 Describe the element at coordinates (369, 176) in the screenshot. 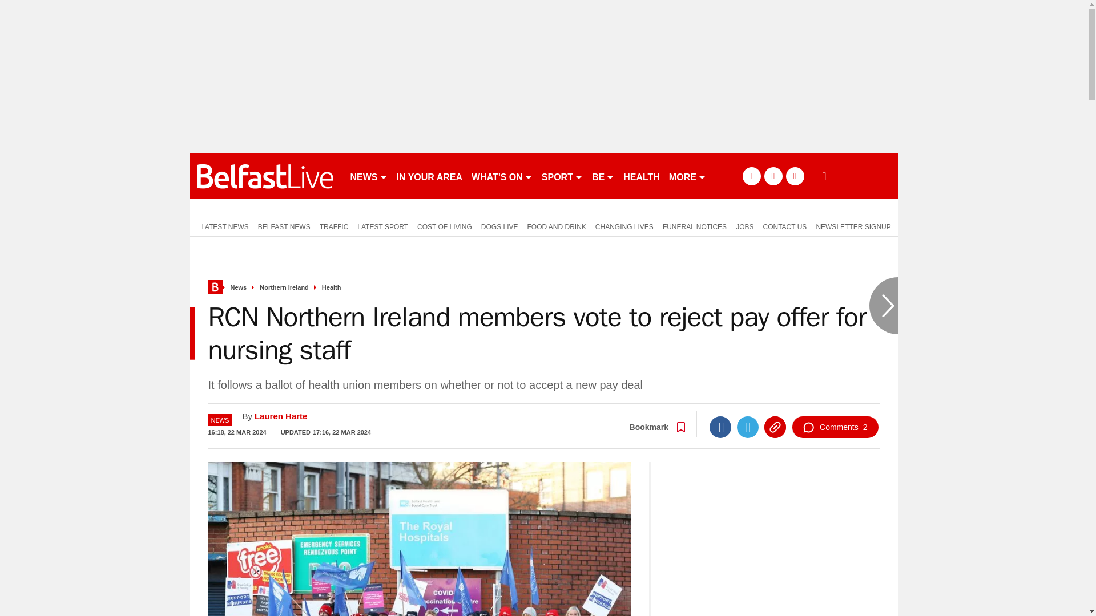

I see `NEWS` at that location.